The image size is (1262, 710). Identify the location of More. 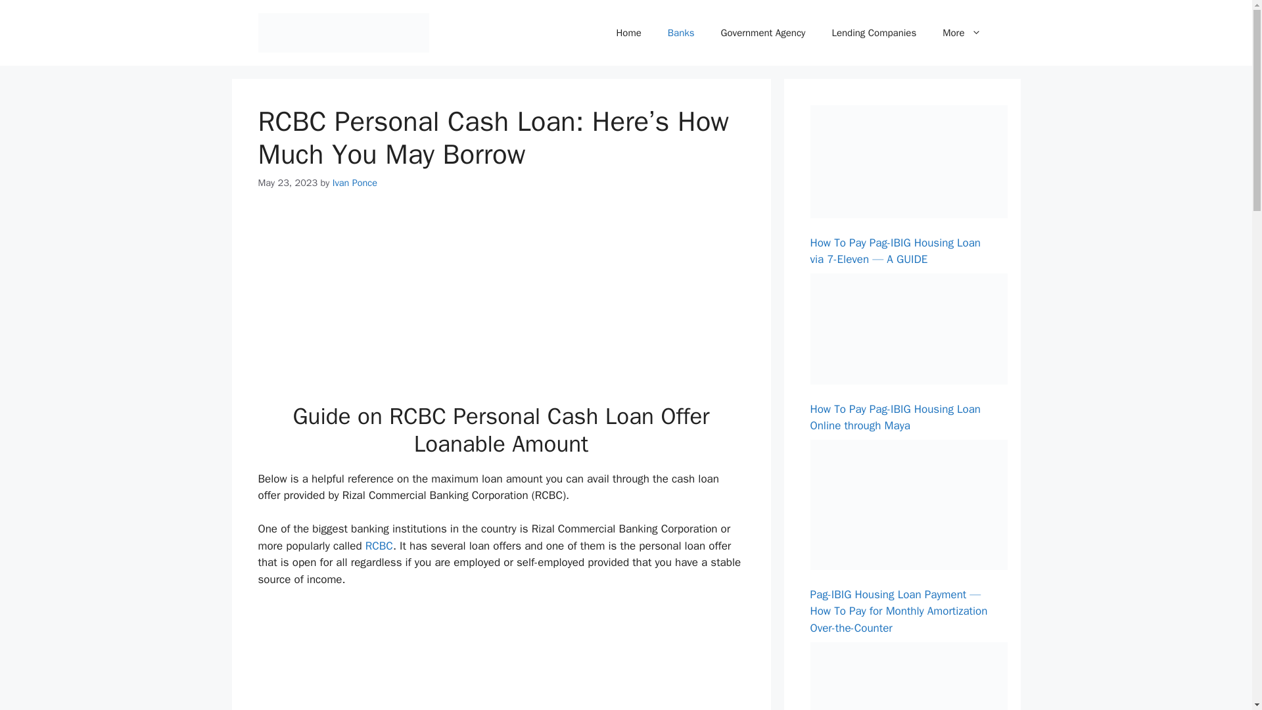
(961, 33).